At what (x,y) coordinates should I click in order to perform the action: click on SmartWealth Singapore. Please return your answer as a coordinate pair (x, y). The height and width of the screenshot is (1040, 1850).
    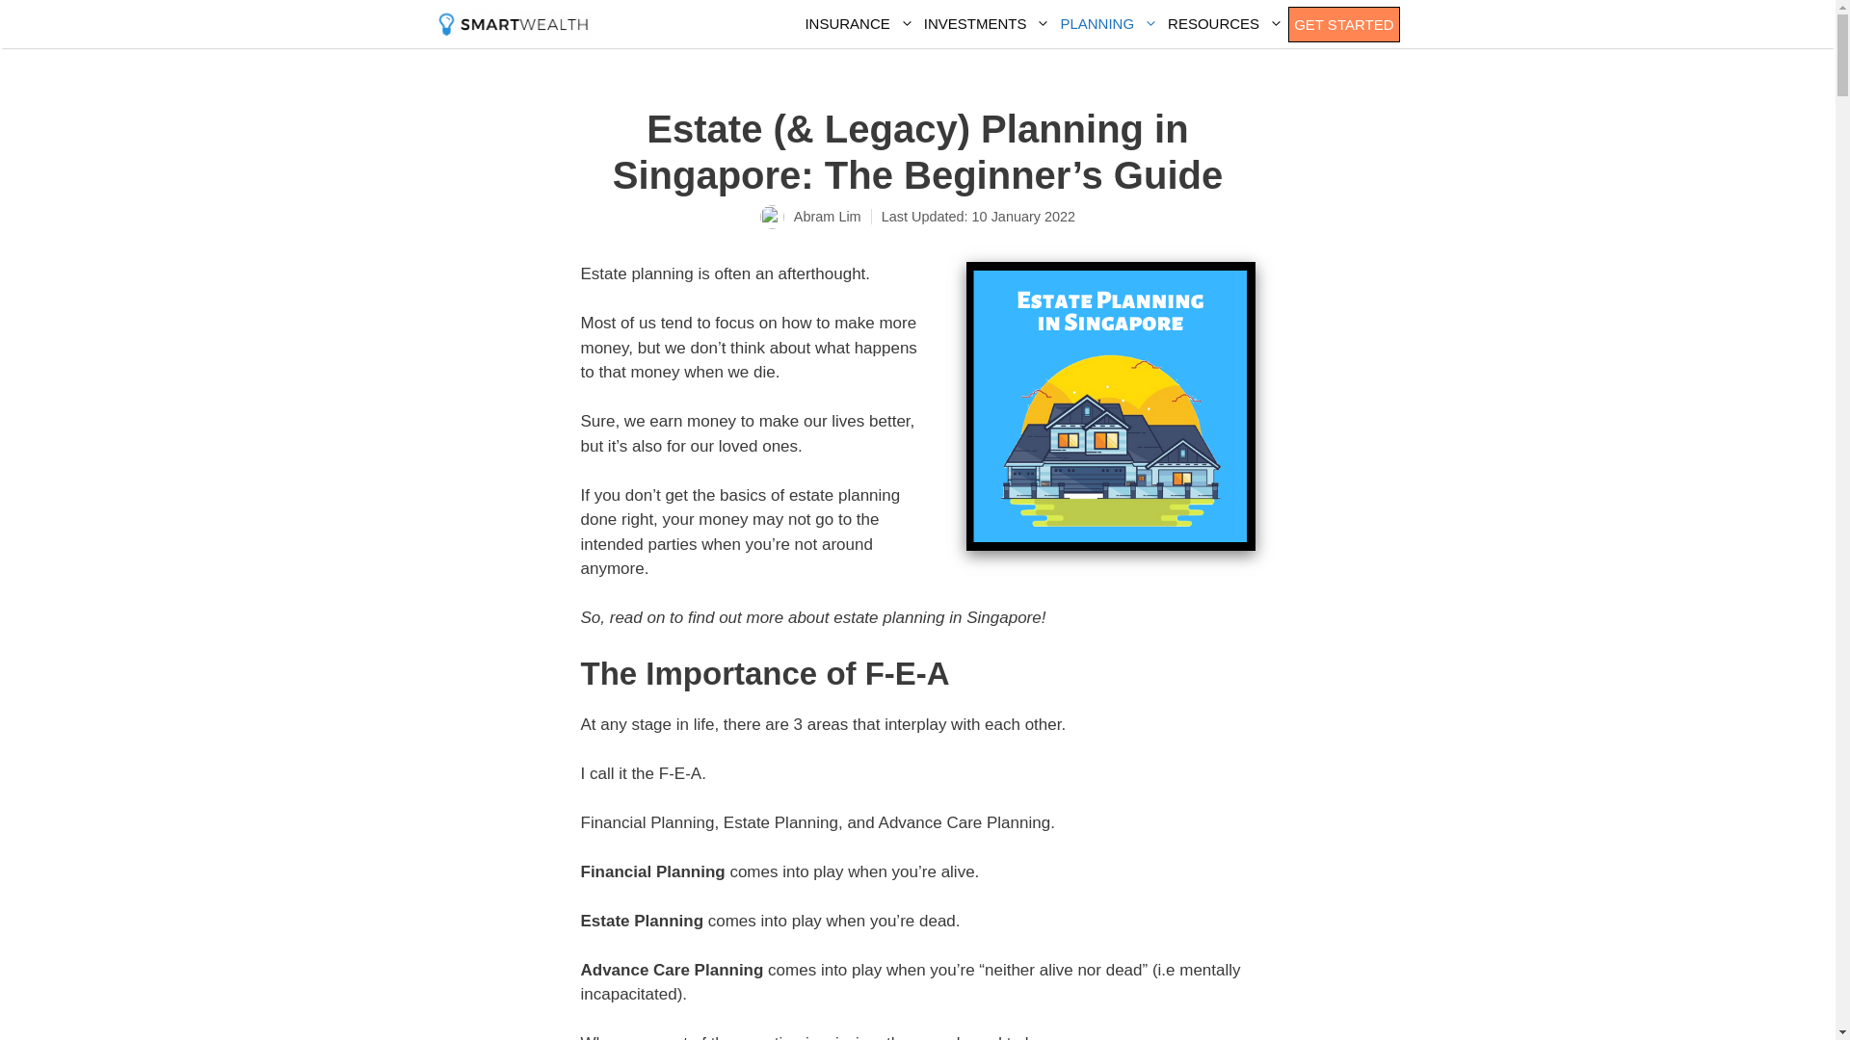
    Looking at the image, I should click on (513, 23).